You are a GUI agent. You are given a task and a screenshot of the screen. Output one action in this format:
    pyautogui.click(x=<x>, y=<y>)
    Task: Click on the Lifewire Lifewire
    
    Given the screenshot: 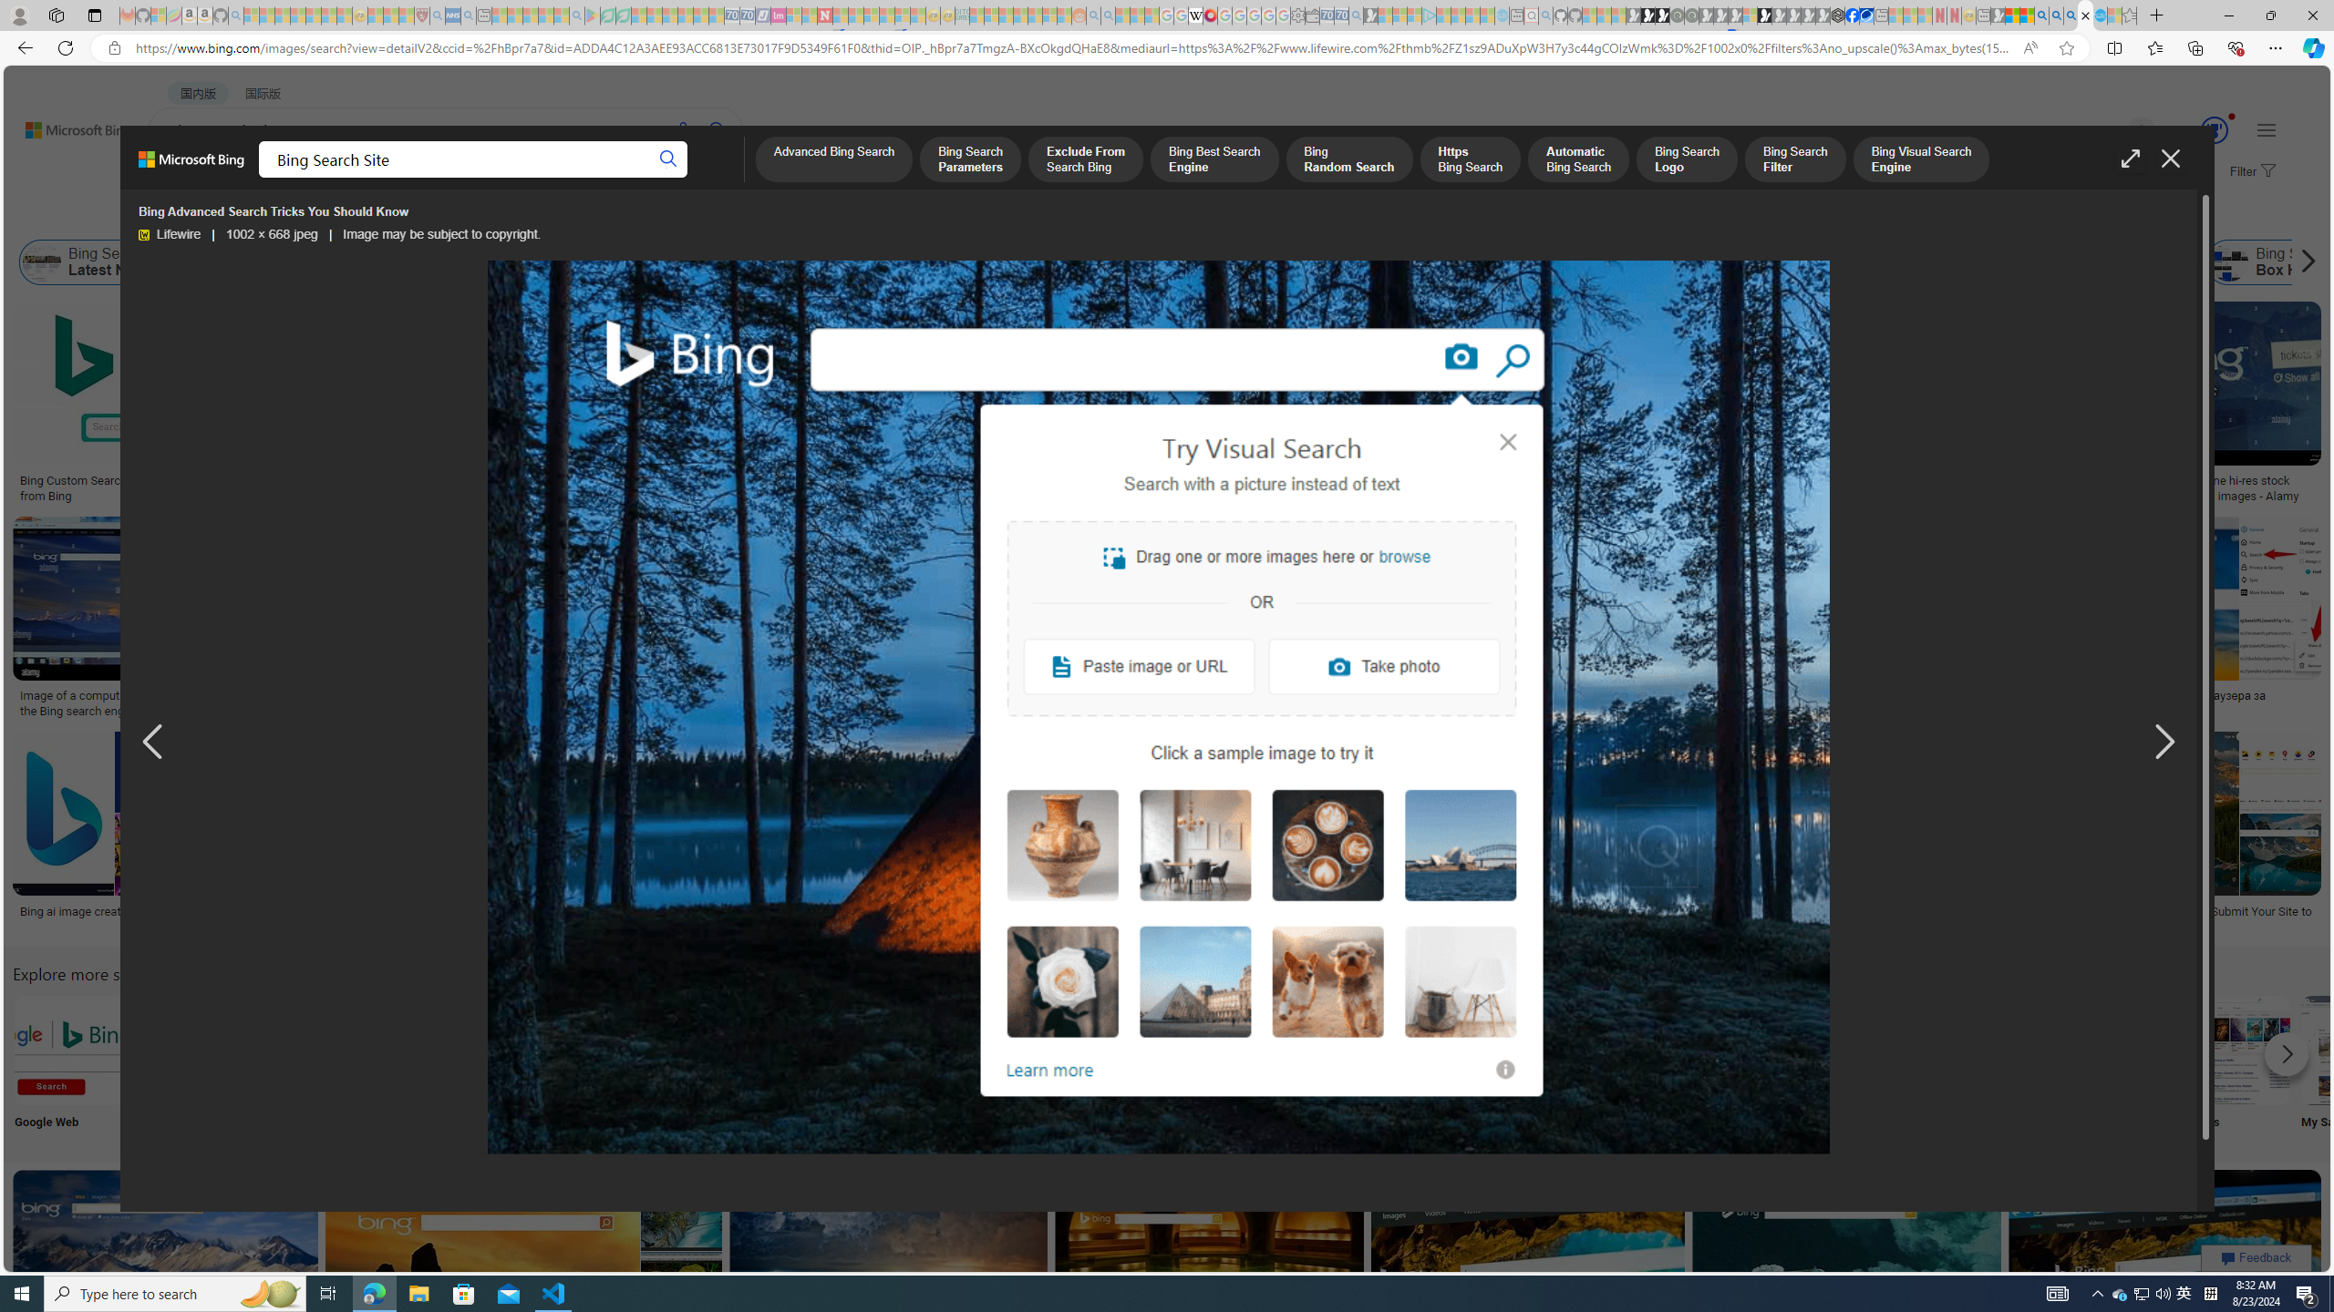 What is the action you would take?
    pyautogui.click(x=170, y=235)
    